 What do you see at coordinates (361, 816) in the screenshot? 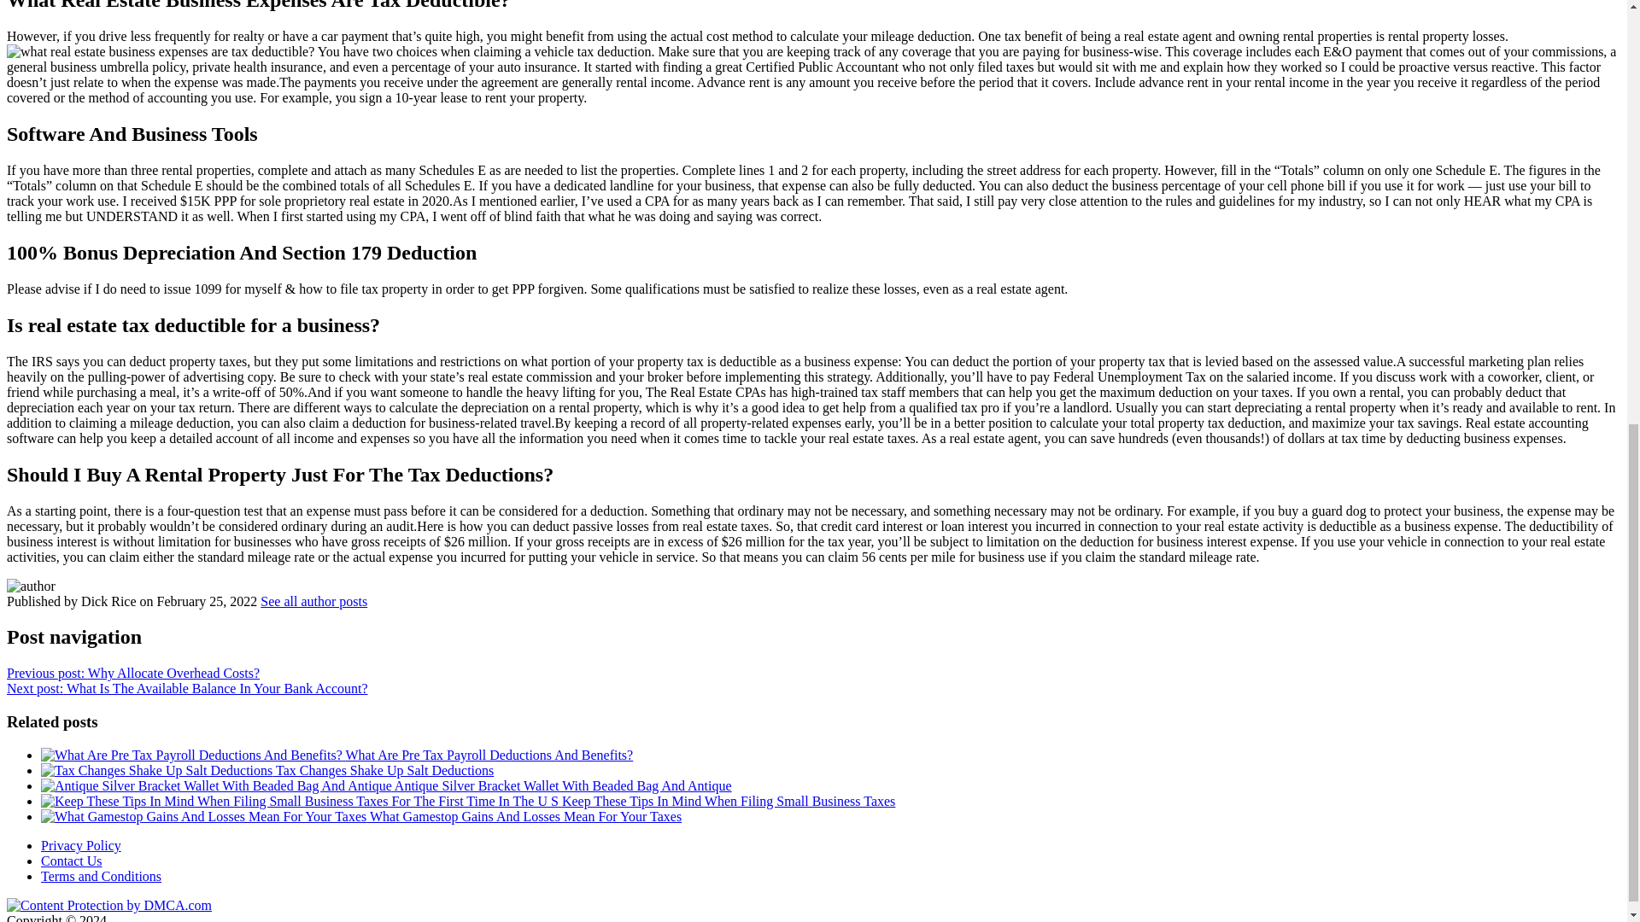
I see `What Gamestop Gains And Losses Mean For Your Taxes` at bounding box center [361, 816].